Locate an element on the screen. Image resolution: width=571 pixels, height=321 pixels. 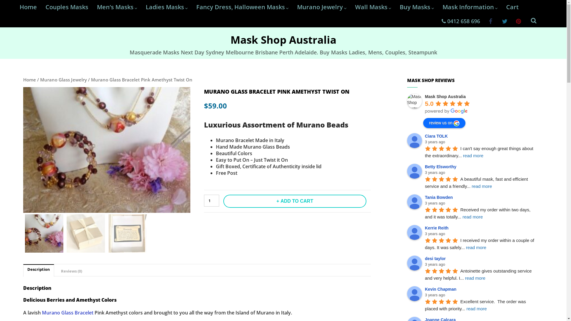
Murano Glass Jewelry Gift Box is located at coordinates (274, 171).